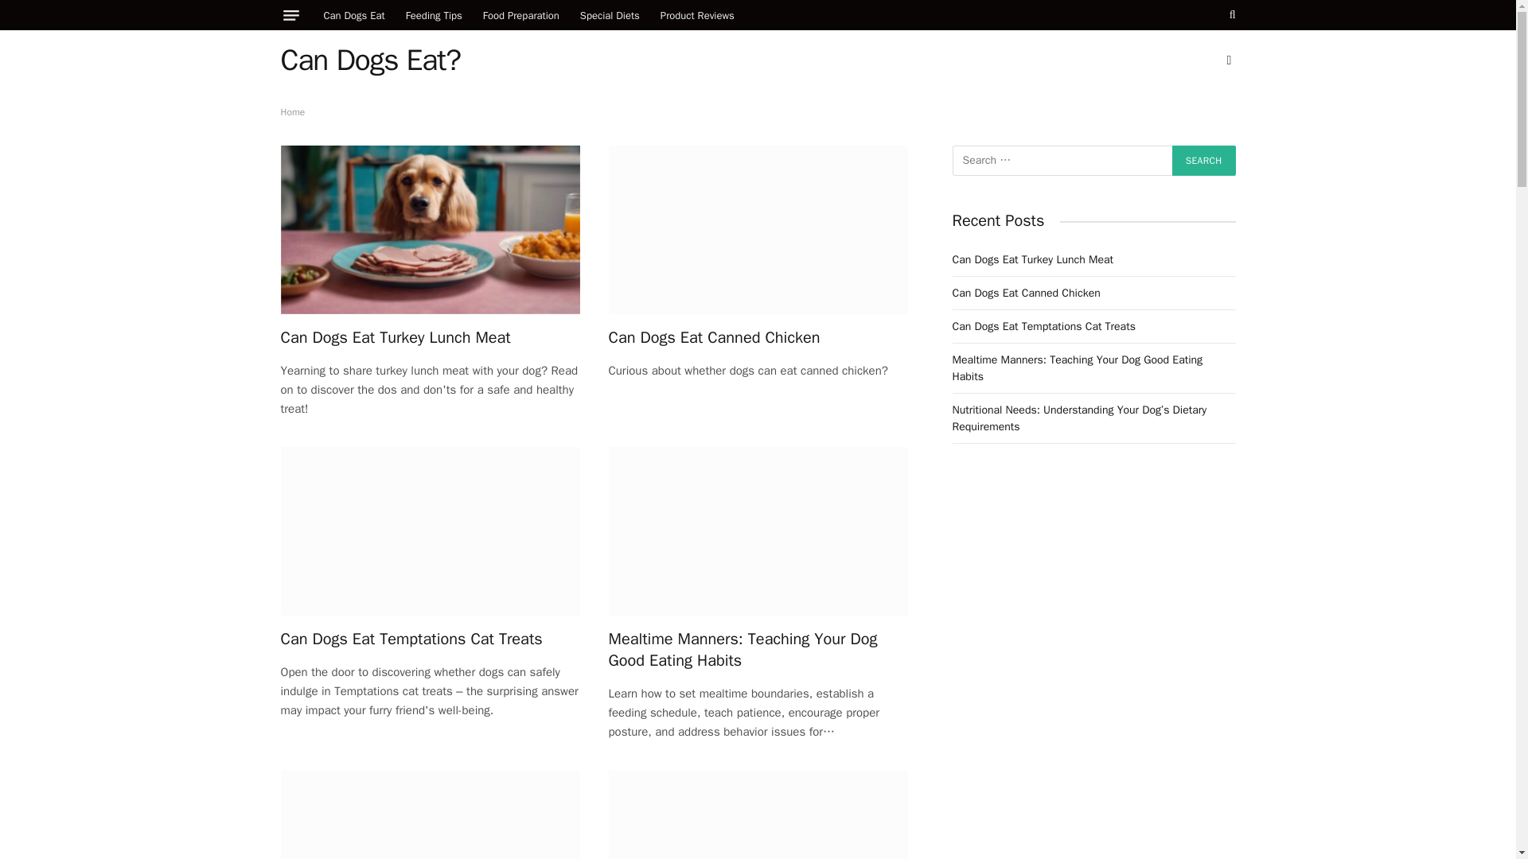 Image resolution: width=1528 pixels, height=859 pixels. Describe the element at coordinates (758, 649) in the screenshot. I see `Mealtime Manners: Teaching Your Dog Good Eating Habits` at that location.